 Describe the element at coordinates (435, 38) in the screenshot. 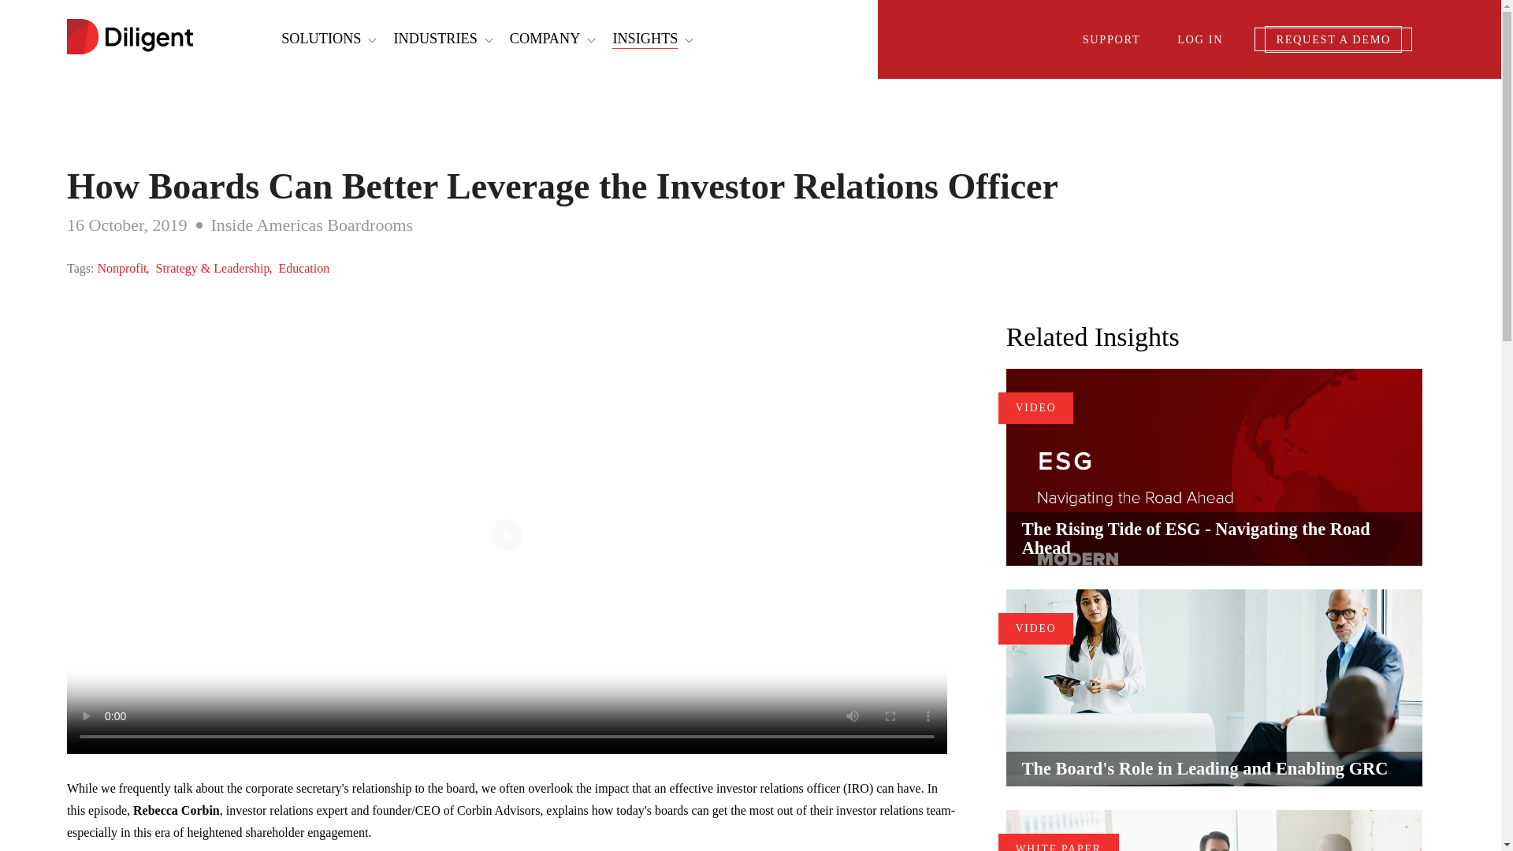

I see `industries` at that location.